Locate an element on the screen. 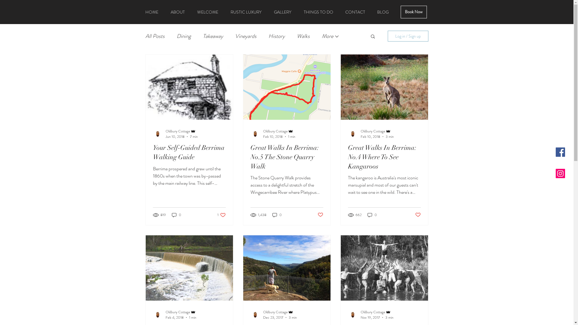  Great Walks In Berrima: No.5 The Stone Quarry Walk is located at coordinates (287, 157).